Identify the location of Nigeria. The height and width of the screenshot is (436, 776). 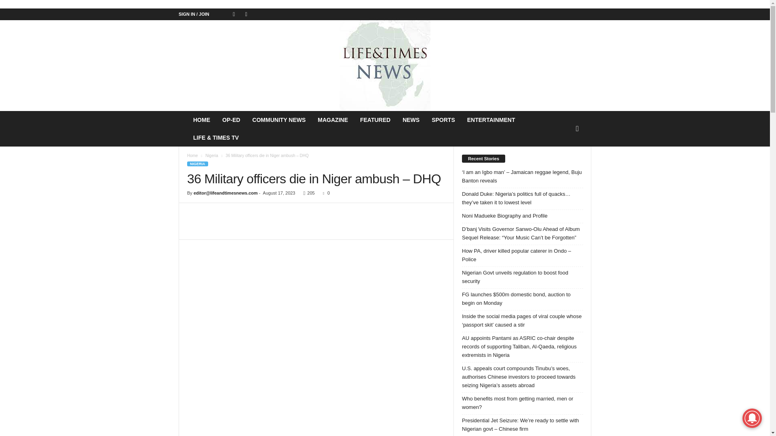
(212, 155).